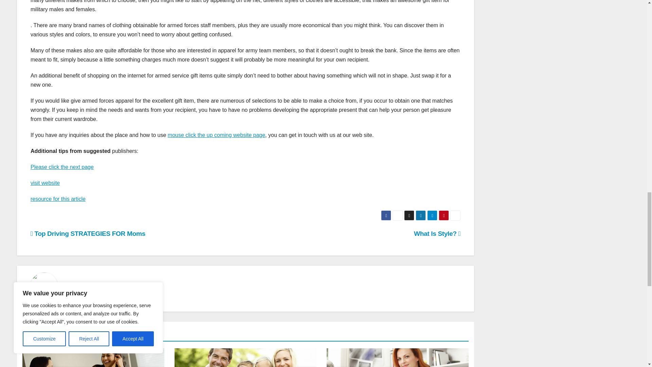 The height and width of the screenshot is (367, 652). Describe the element at coordinates (216, 135) in the screenshot. I see `mouse click the up coming website page` at that location.